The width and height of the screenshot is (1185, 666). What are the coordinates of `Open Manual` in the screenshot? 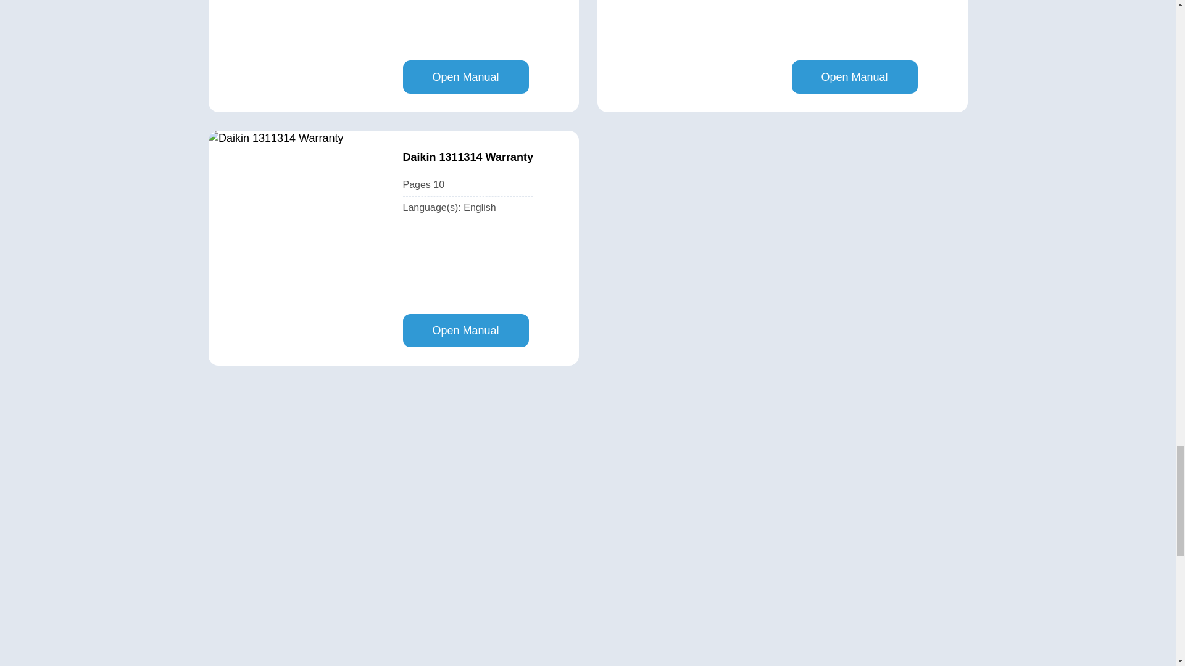 It's located at (465, 77).